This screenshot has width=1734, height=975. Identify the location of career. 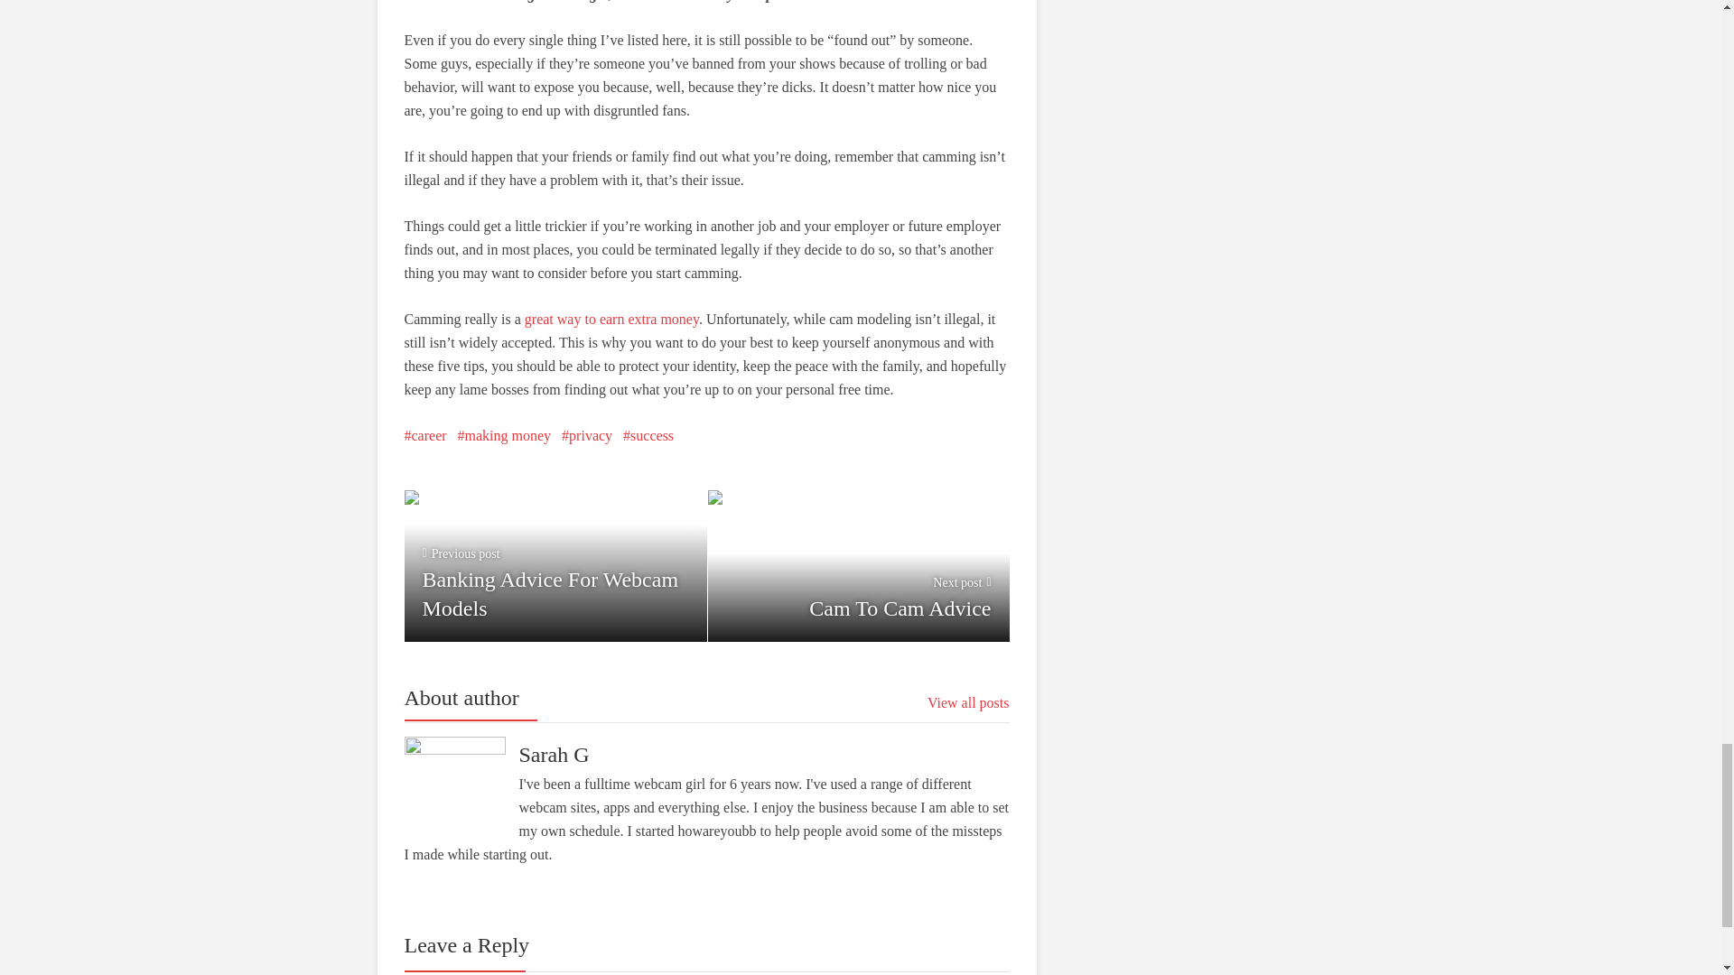
(858, 562).